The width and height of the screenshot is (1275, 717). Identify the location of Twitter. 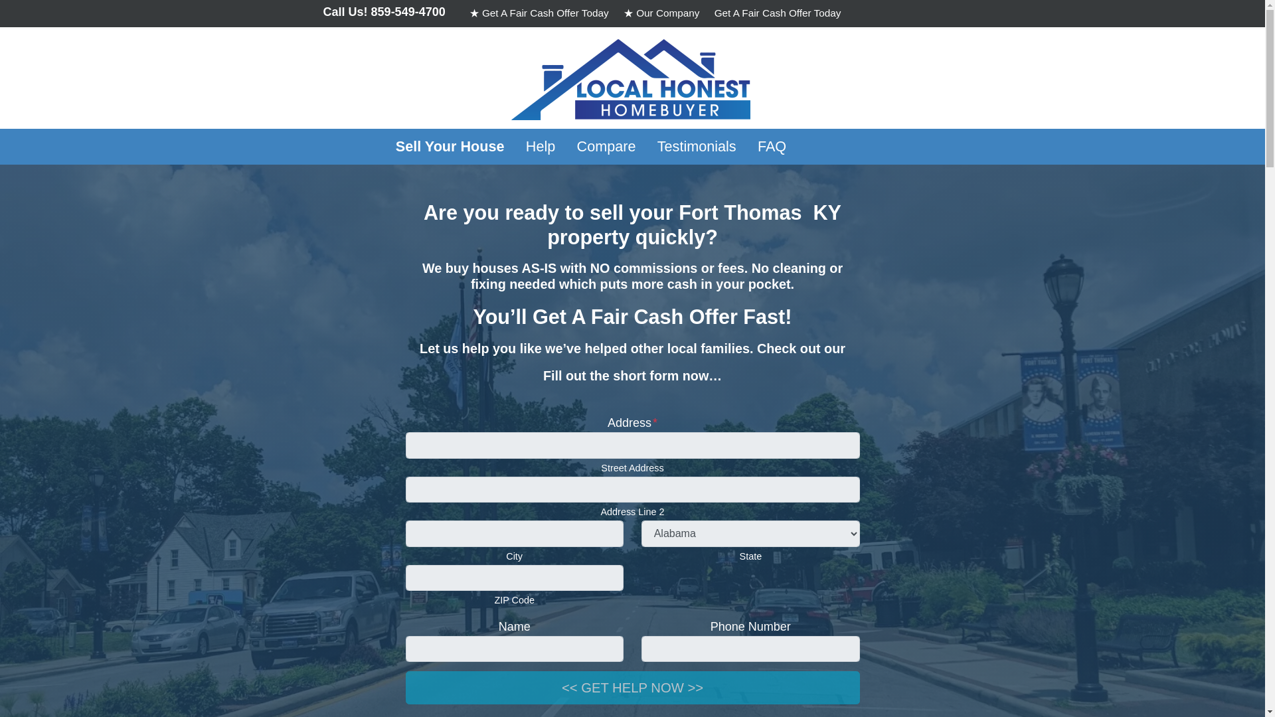
(871, 13).